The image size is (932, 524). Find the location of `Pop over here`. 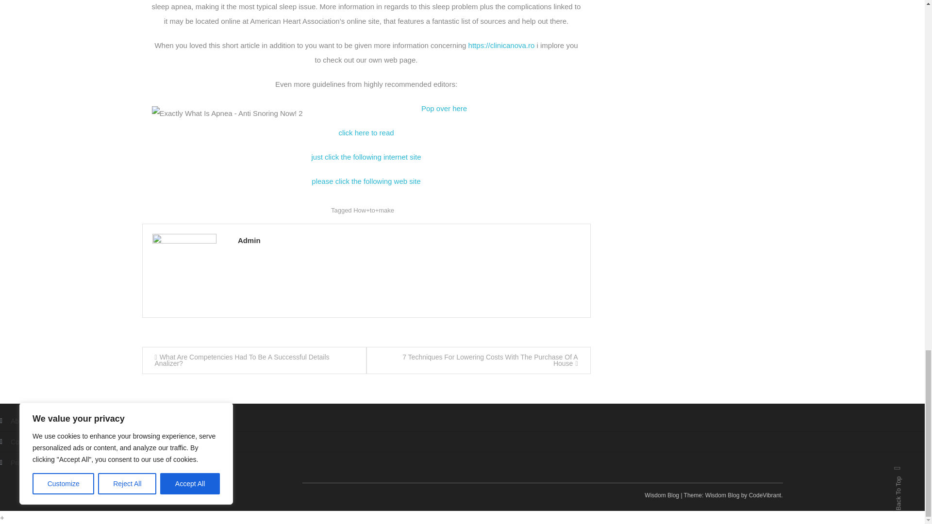

Pop over here is located at coordinates (444, 108).